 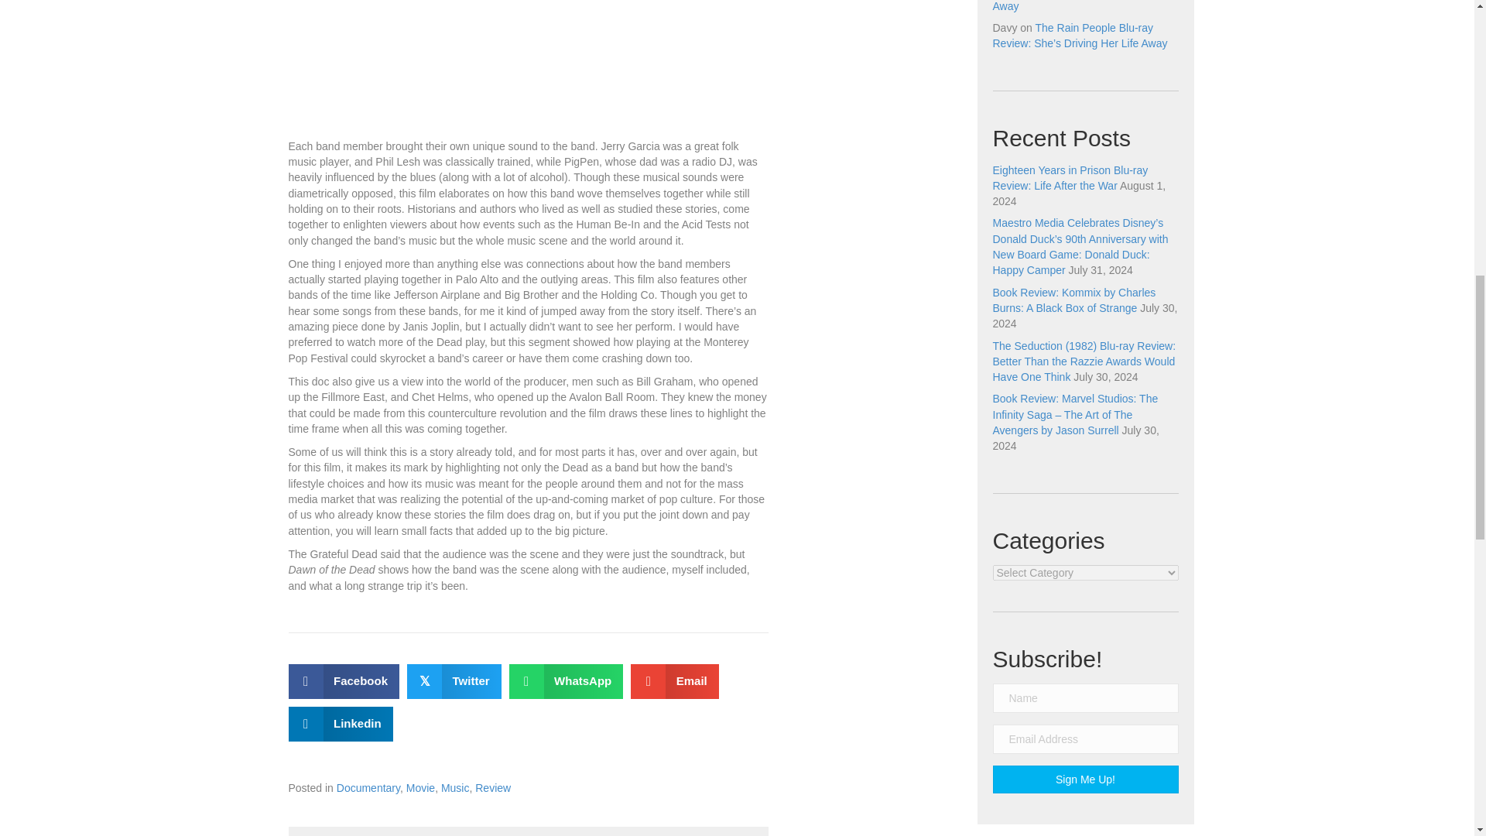 What do you see at coordinates (567, 681) in the screenshot?
I see `WhatsApp` at bounding box center [567, 681].